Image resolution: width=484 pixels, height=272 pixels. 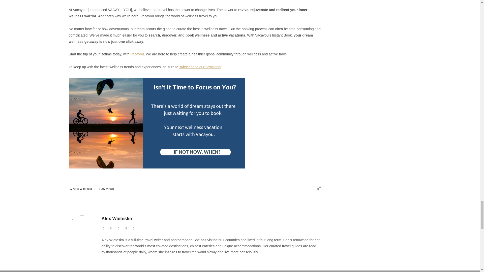 I want to click on Facebook, so click(x=118, y=228).